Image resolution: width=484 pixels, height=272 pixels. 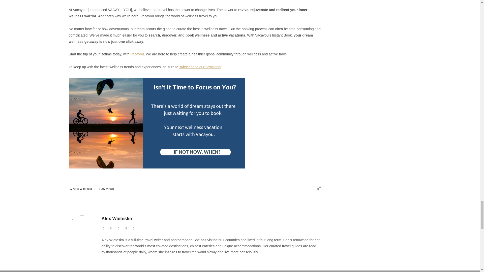 I want to click on Facebook, so click(x=118, y=228).